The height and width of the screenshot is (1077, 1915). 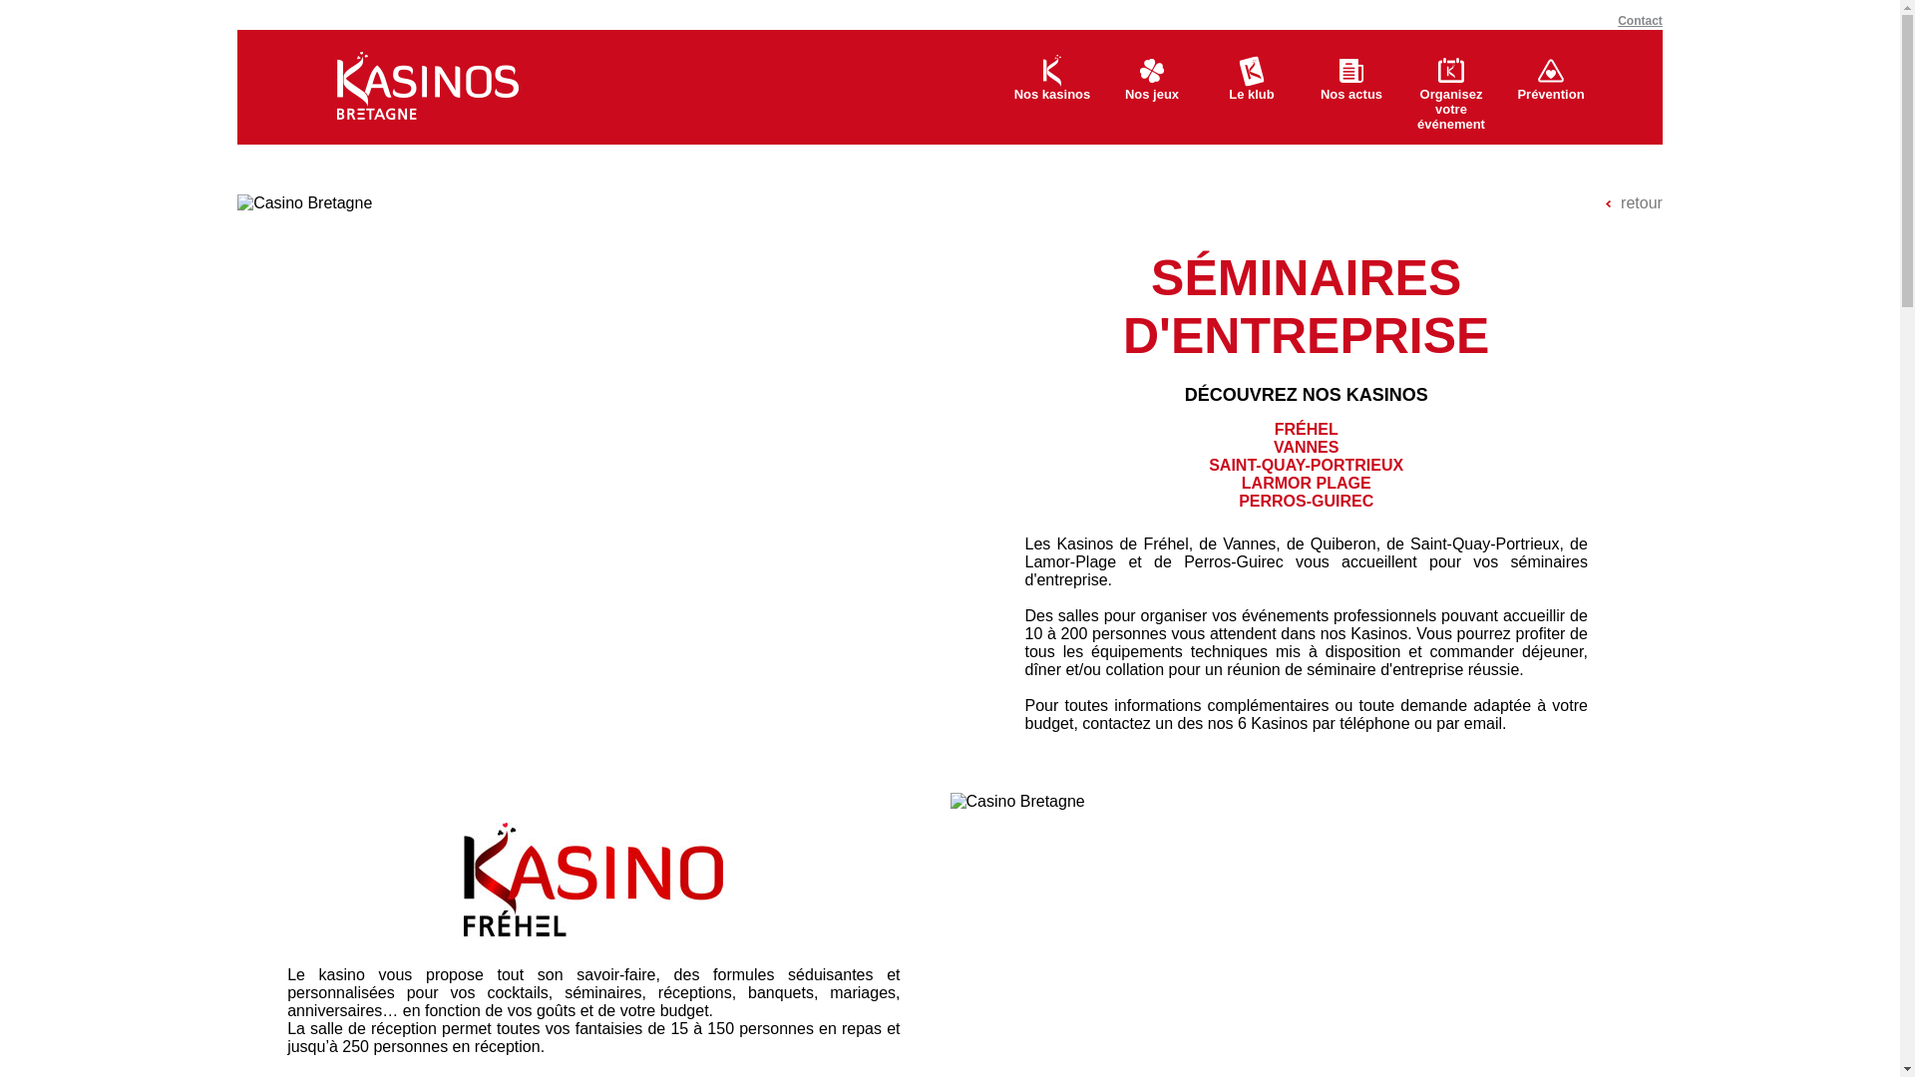 What do you see at coordinates (1152, 88) in the screenshot?
I see `Nos jeux` at bounding box center [1152, 88].